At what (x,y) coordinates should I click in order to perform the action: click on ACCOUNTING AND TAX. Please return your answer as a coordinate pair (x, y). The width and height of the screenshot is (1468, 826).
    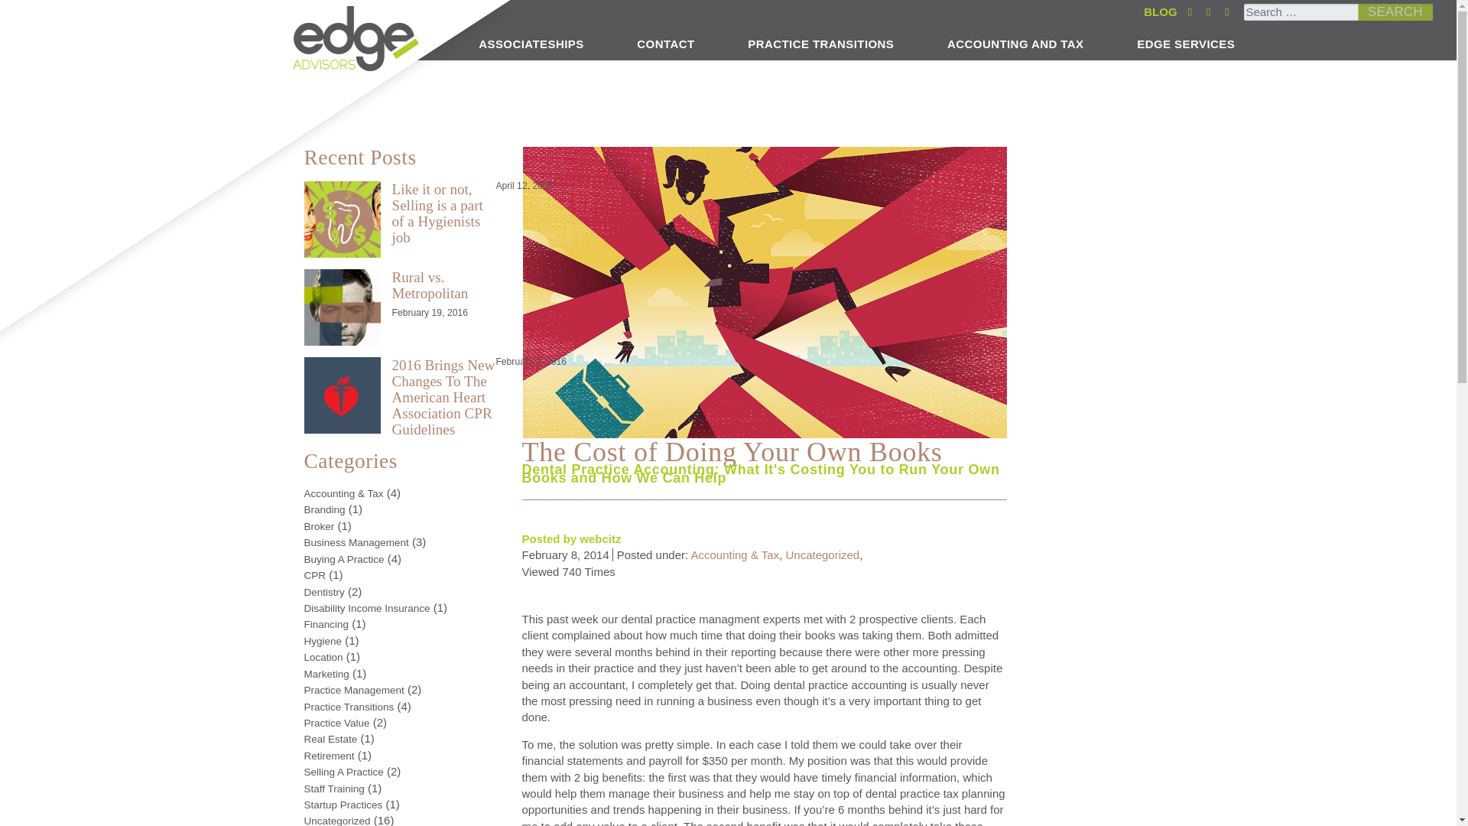
    Looking at the image, I should click on (1015, 43).